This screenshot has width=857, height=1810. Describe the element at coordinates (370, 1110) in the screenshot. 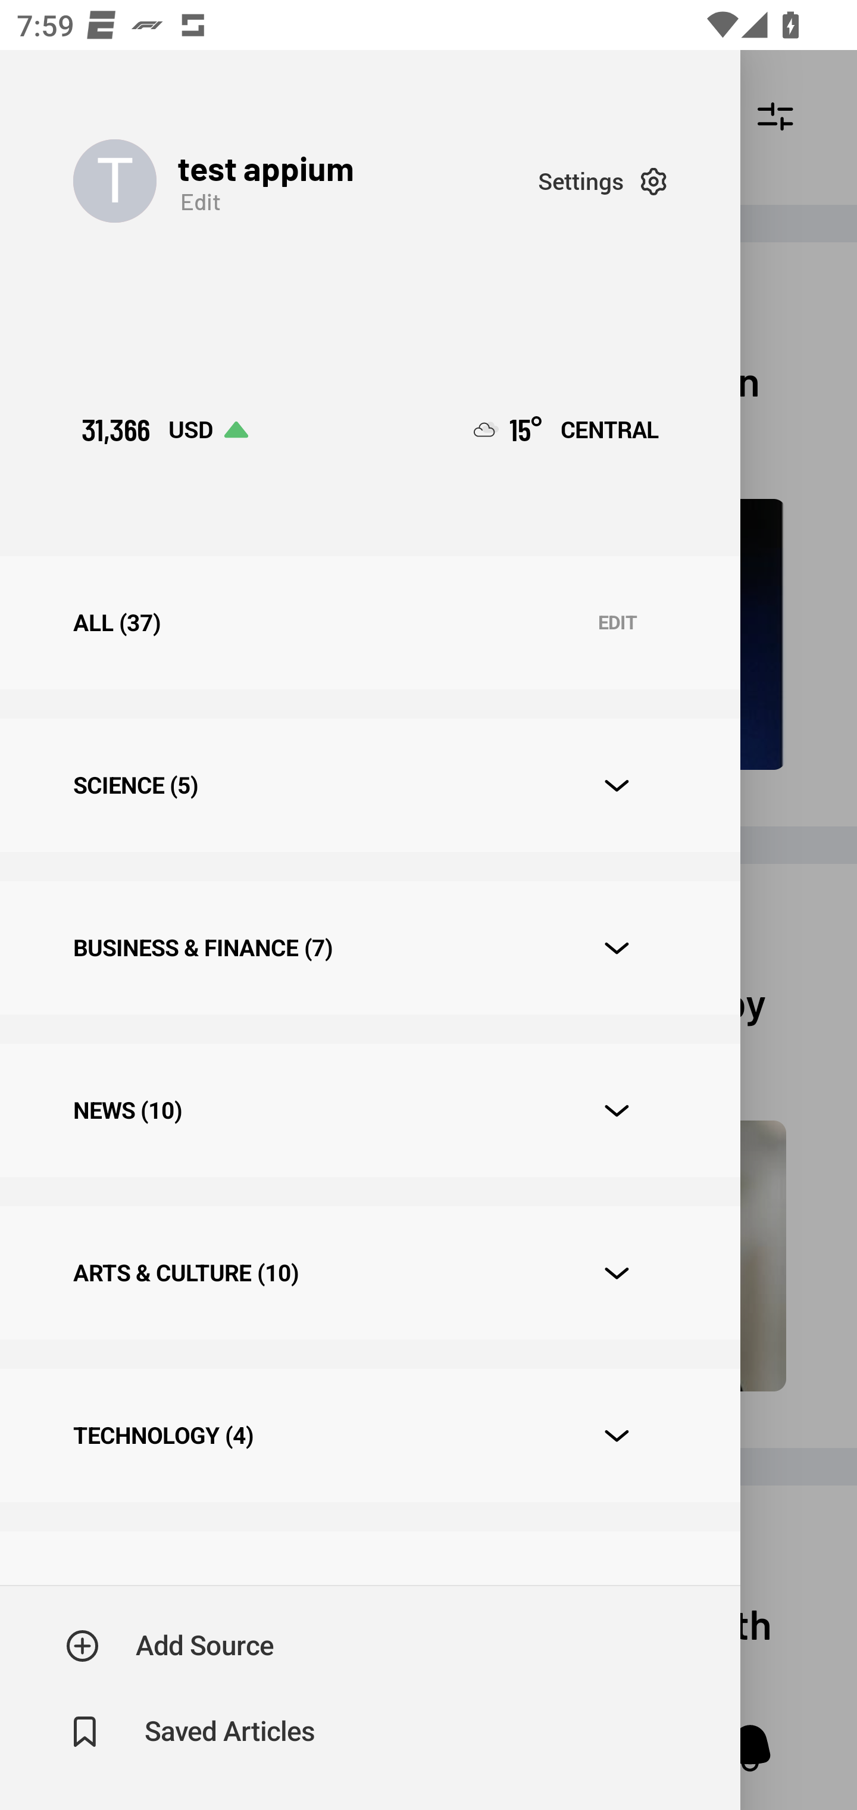

I see `NEWS  (10) Expand Button` at that location.